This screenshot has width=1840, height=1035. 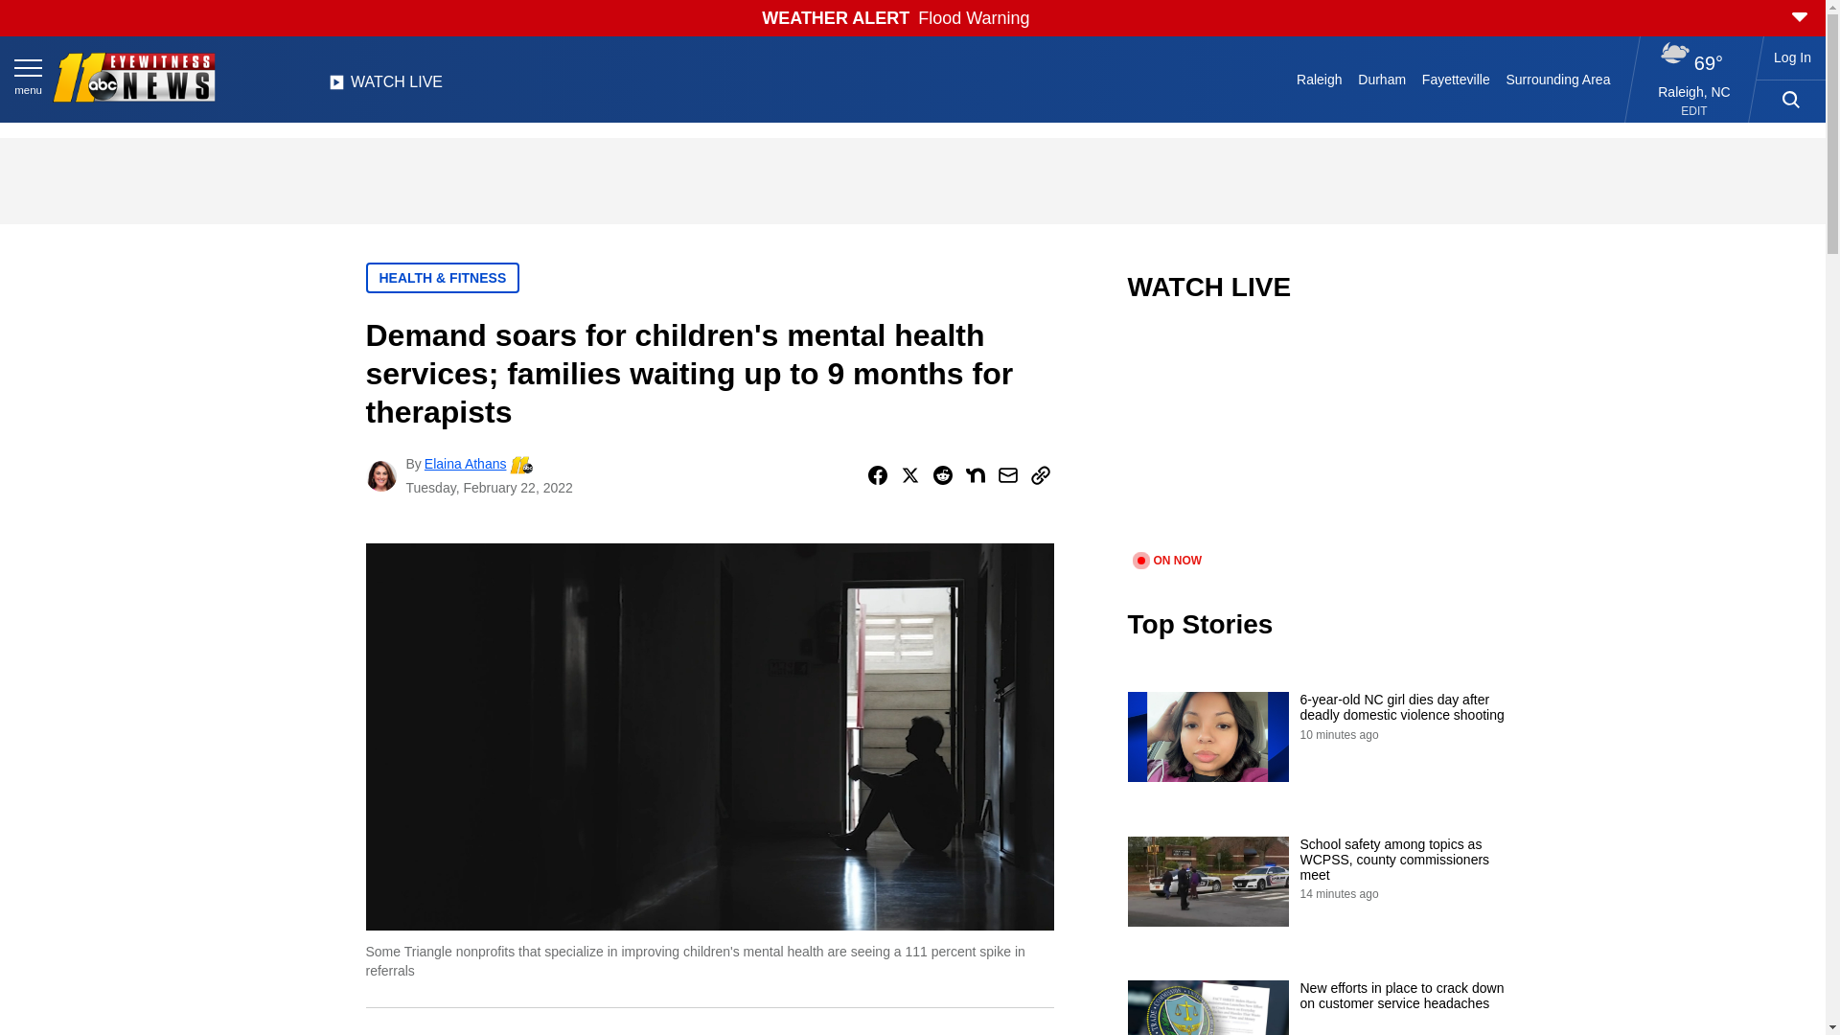 I want to click on EDIT, so click(x=1694, y=111).